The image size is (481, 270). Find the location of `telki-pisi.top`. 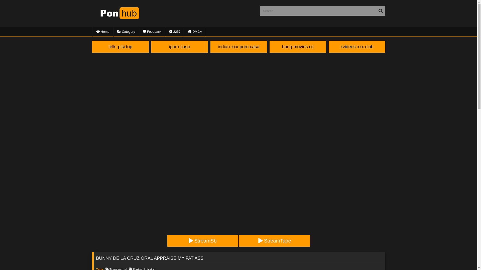

telki-pisi.top is located at coordinates (121, 47).